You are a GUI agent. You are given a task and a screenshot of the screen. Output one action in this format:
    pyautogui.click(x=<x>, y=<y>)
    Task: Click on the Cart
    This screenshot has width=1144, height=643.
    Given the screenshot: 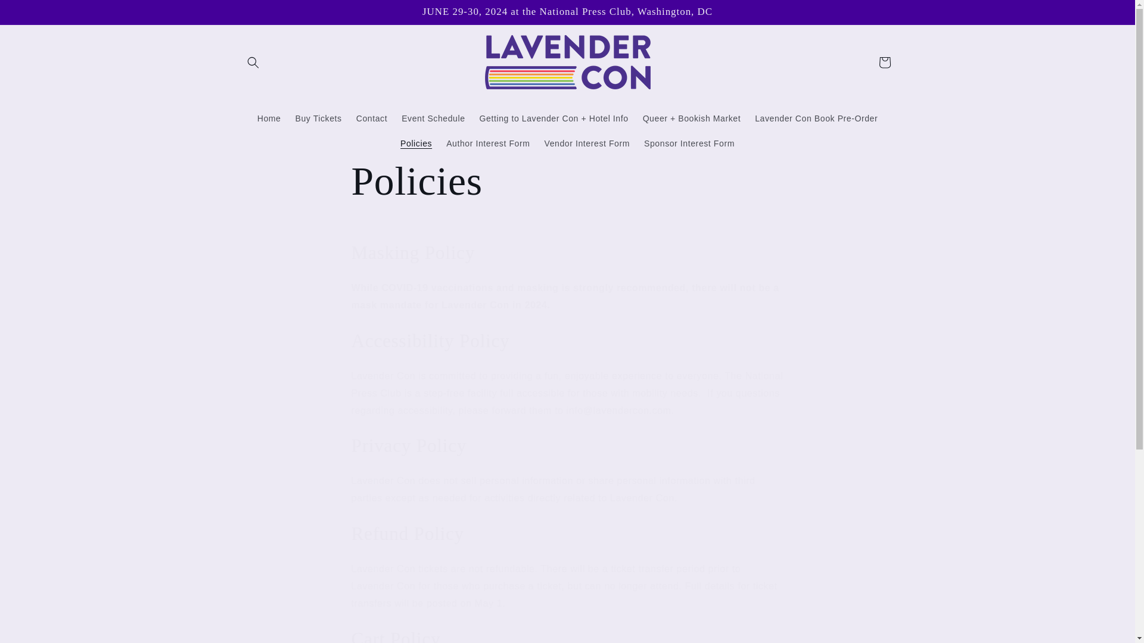 What is the action you would take?
    pyautogui.click(x=884, y=63)
    